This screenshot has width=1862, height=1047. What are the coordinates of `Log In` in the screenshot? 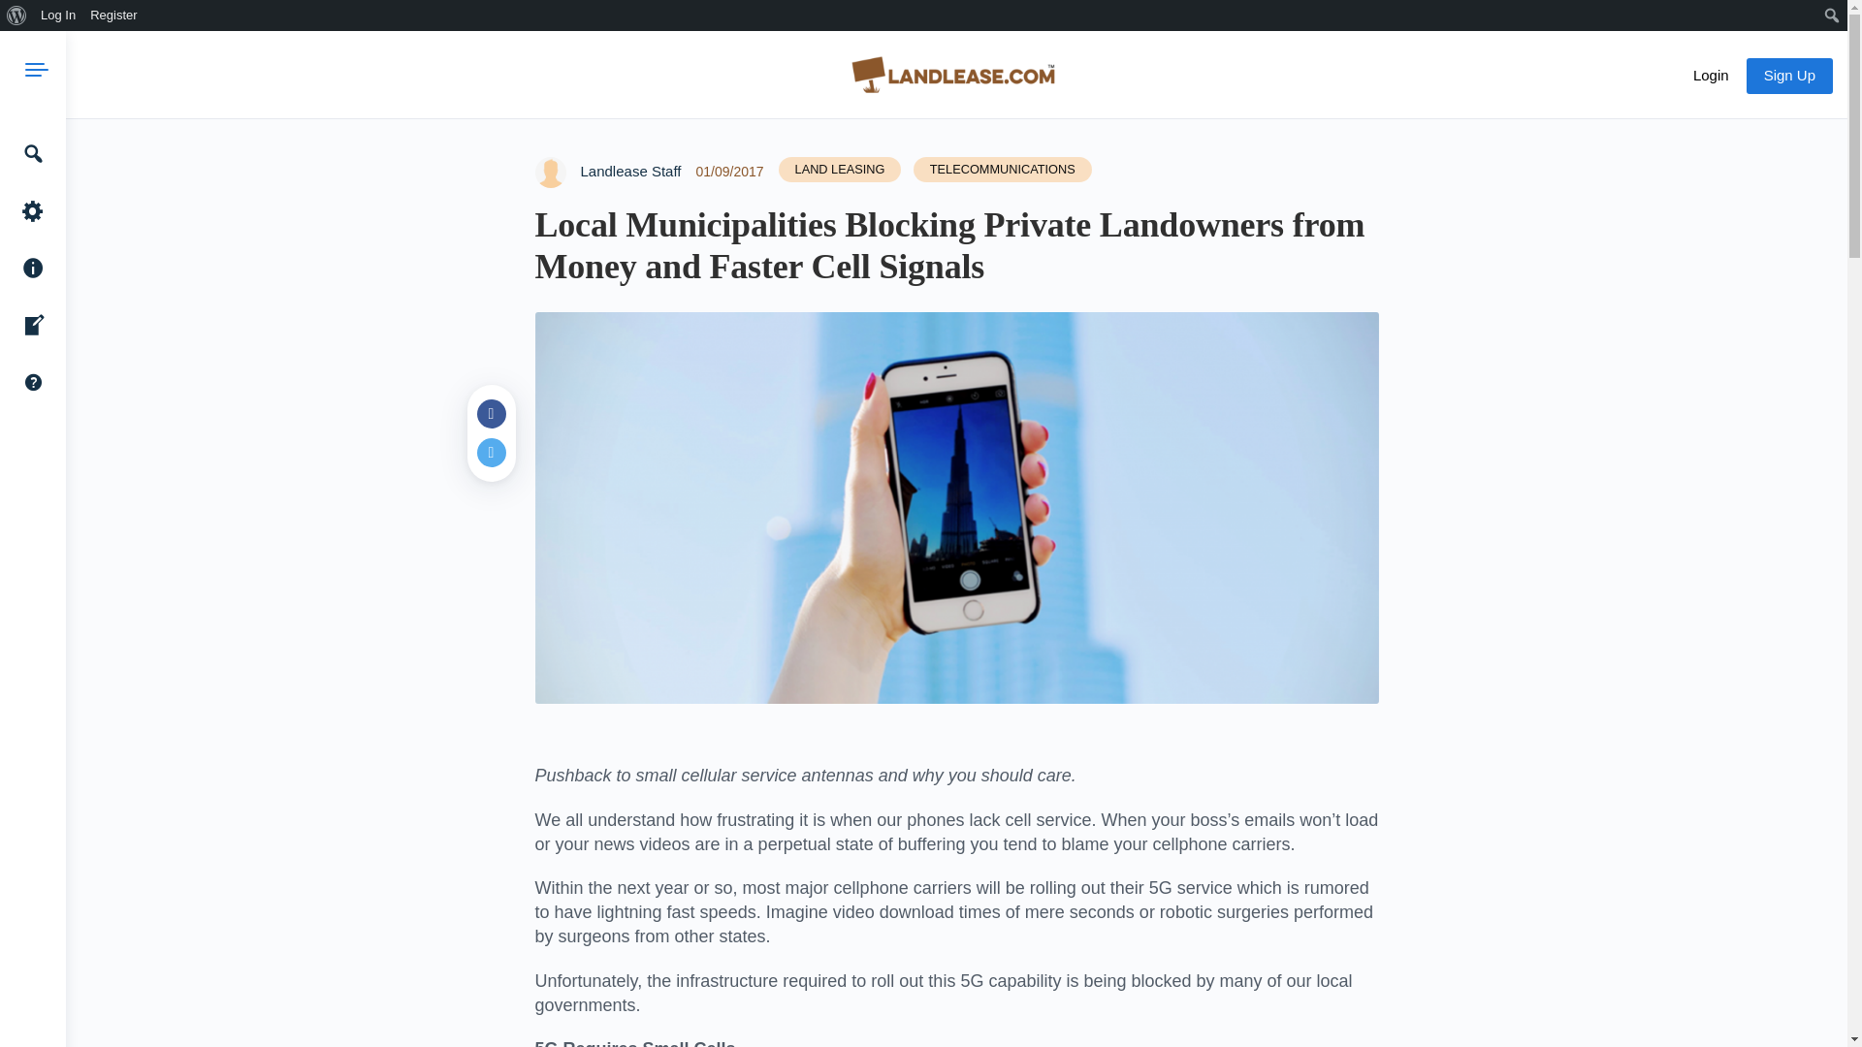 It's located at (58, 16).